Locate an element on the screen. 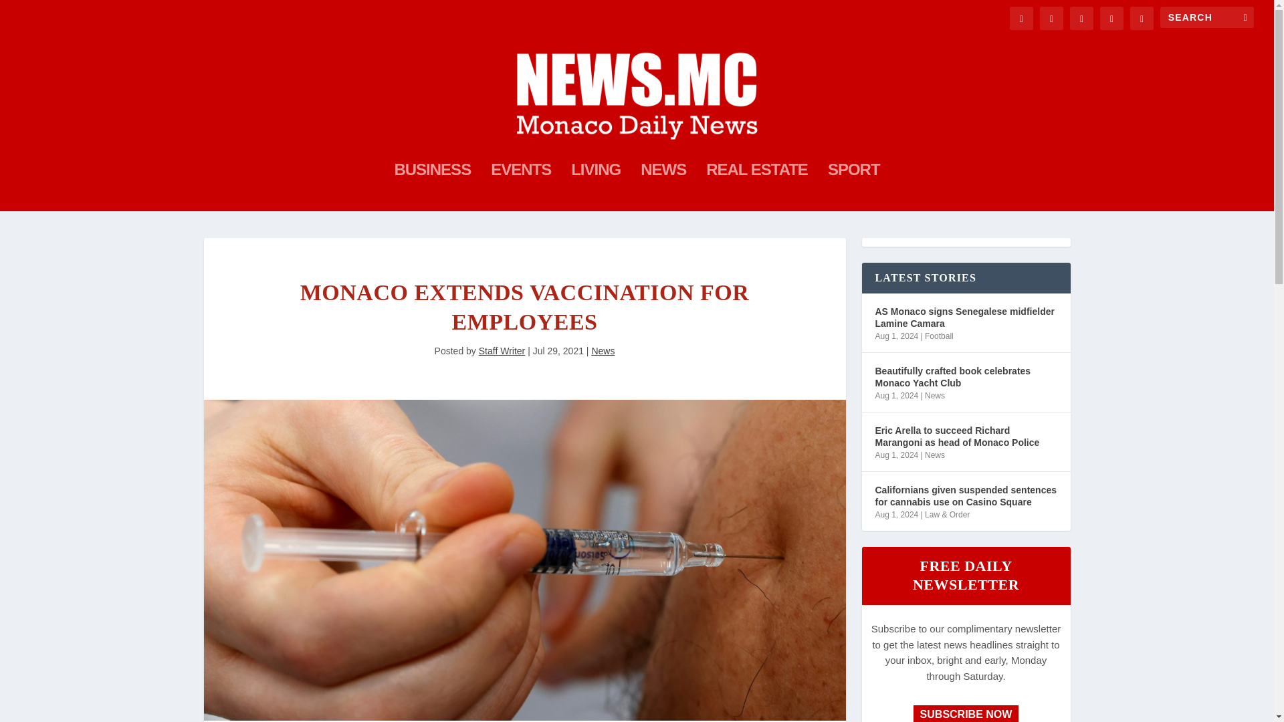  Posts by Staff Writer is located at coordinates (502, 351).